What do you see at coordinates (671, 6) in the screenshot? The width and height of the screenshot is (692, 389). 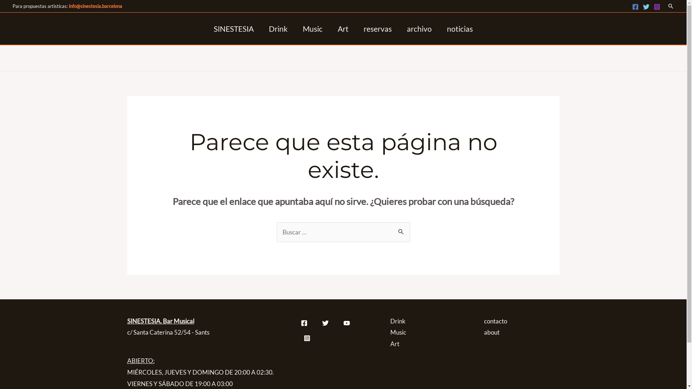 I see `Buscar` at bounding box center [671, 6].